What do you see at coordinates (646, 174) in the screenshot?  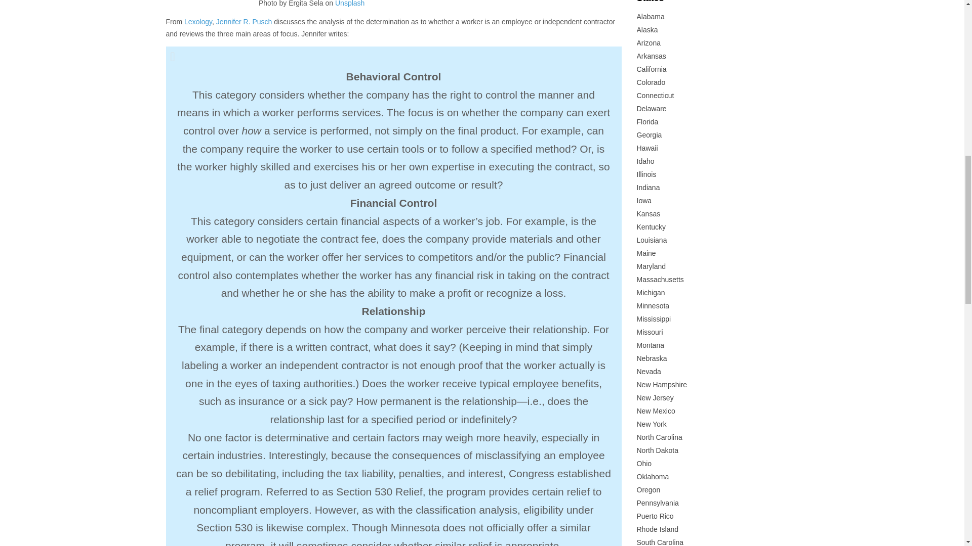 I see `Illinois` at bounding box center [646, 174].